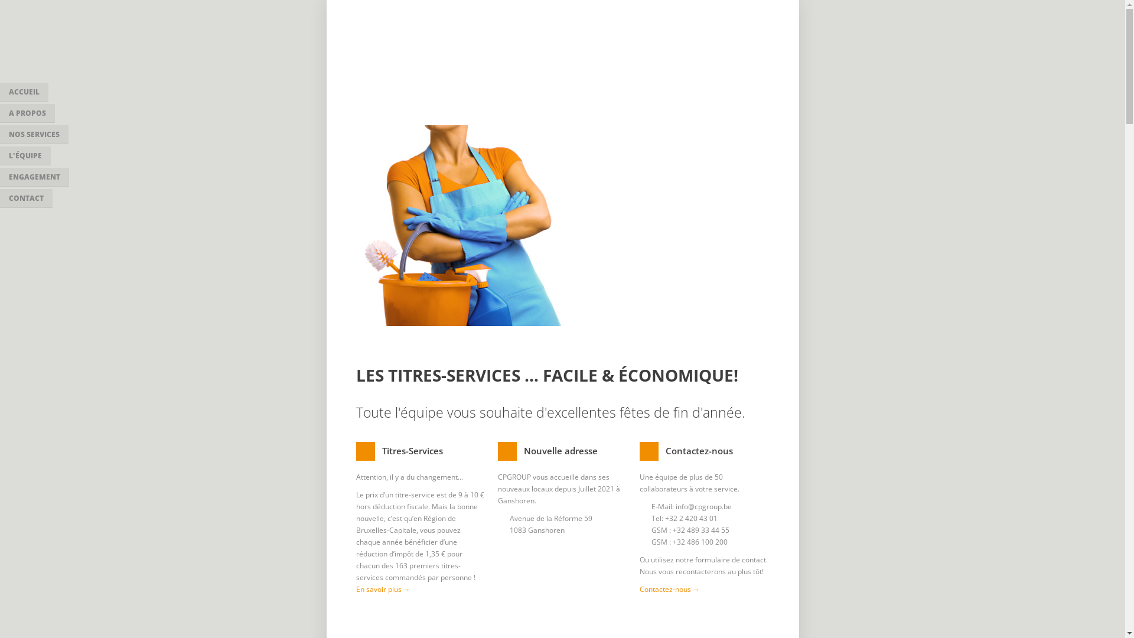 This screenshot has width=1134, height=638. What do you see at coordinates (27, 113) in the screenshot?
I see `A PROPOS` at bounding box center [27, 113].